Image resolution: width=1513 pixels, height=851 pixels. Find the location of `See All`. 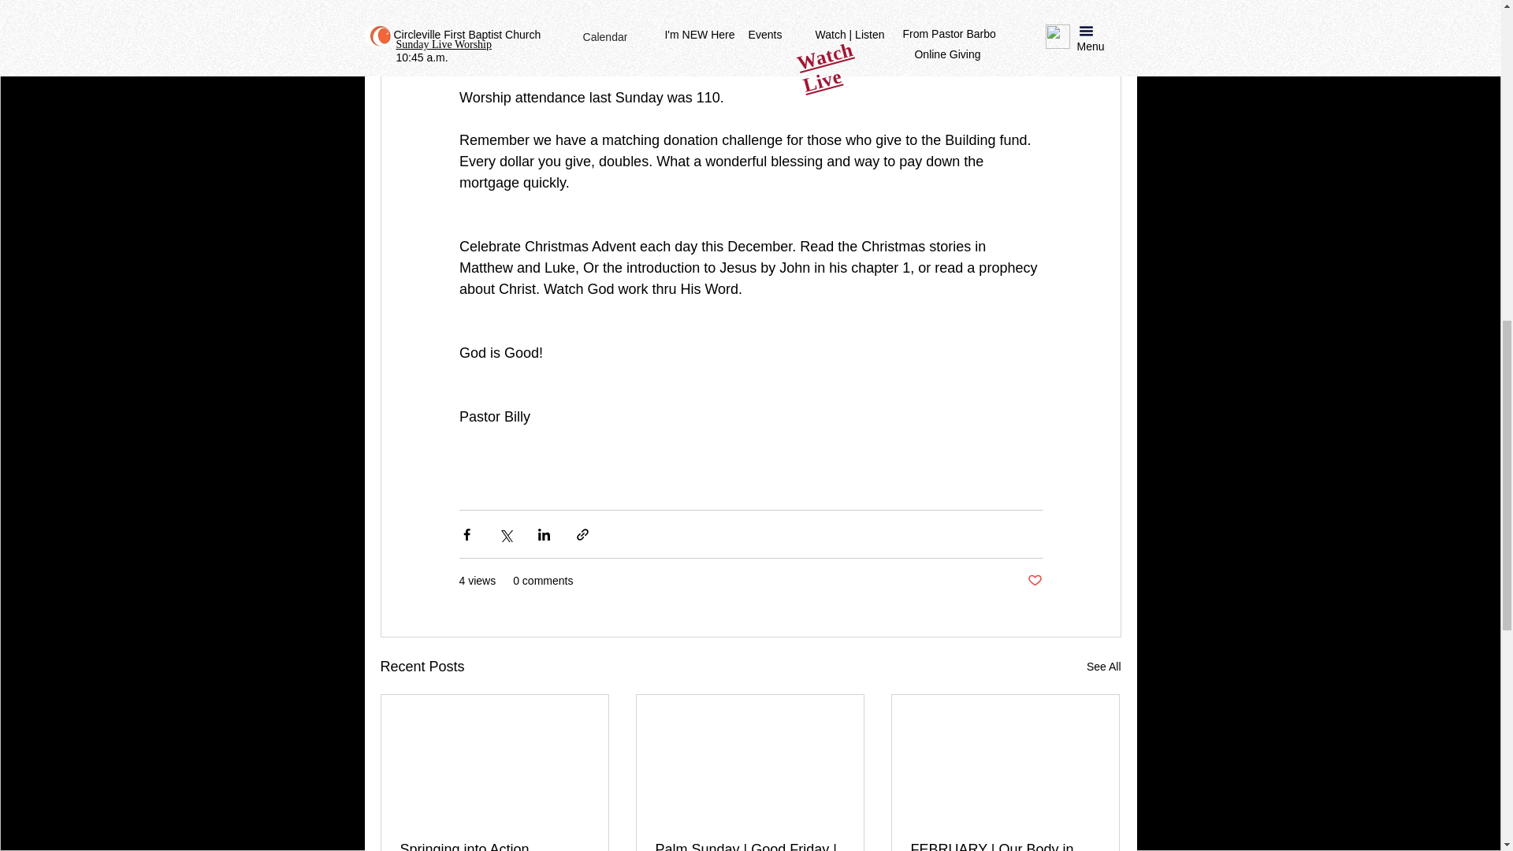

See All is located at coordinates (1103, 667).